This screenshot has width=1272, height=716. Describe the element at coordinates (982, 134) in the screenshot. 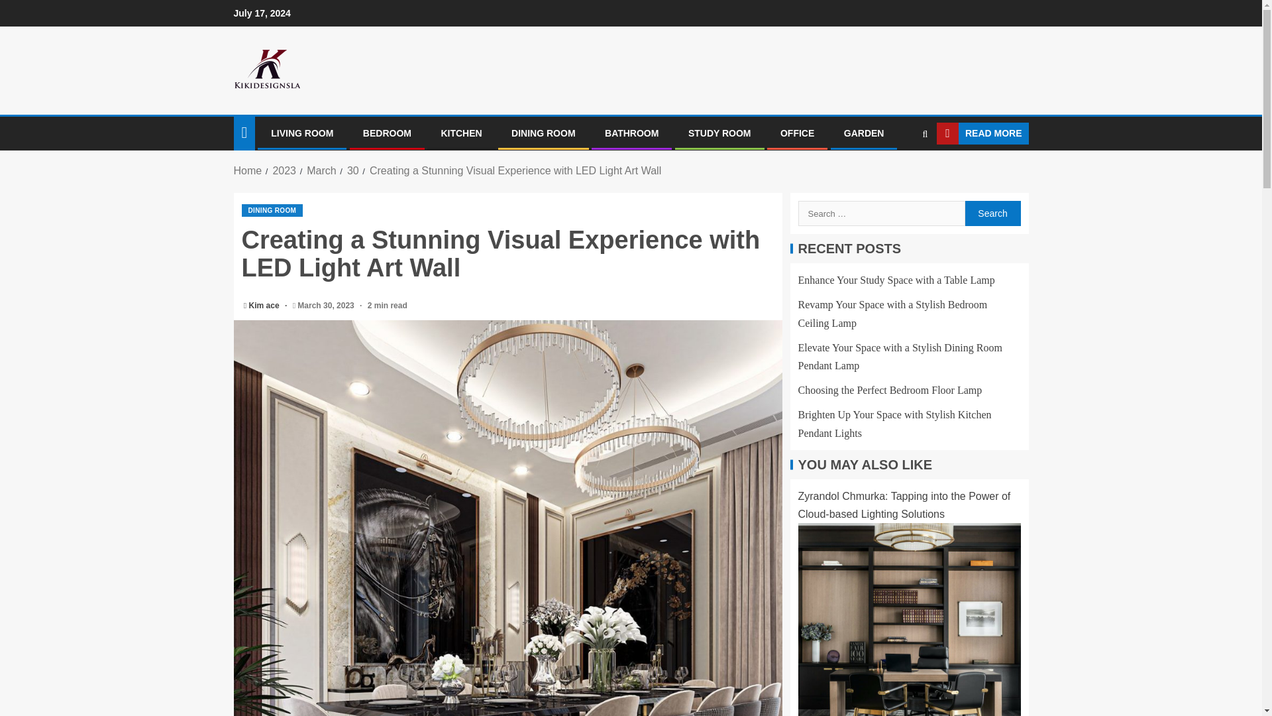

I see `READ MORE` at that location.